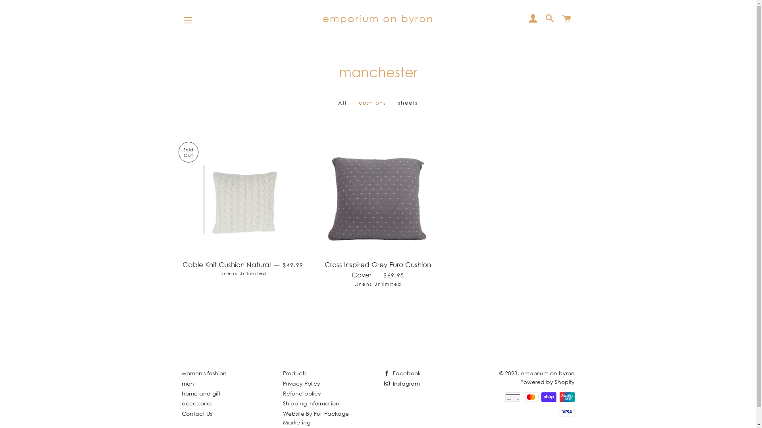 Image resolution: width=762 pixels, height=428 pixels. I want to click on Website By Full Package Marketing, so click(316, 418).